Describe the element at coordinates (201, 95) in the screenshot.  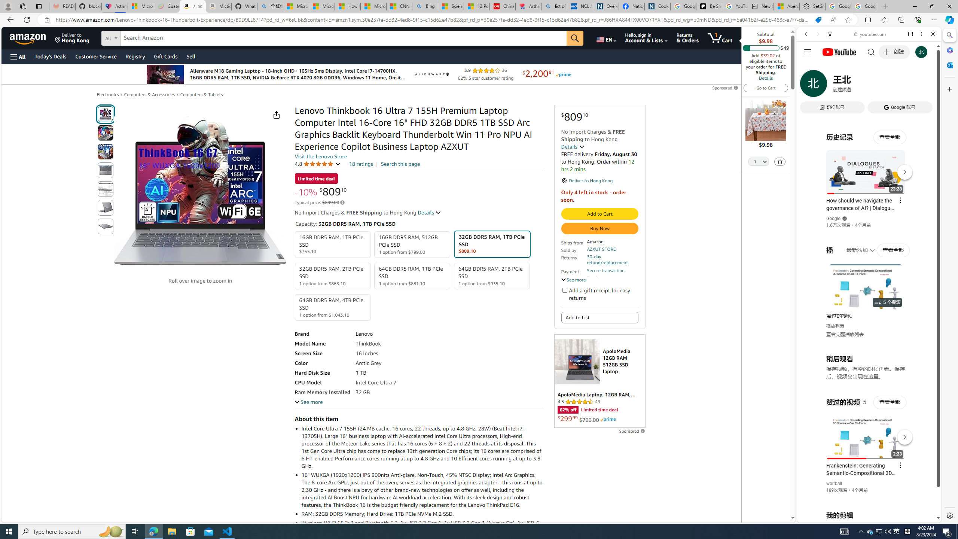
I see `Computers & Tablets` at that location.